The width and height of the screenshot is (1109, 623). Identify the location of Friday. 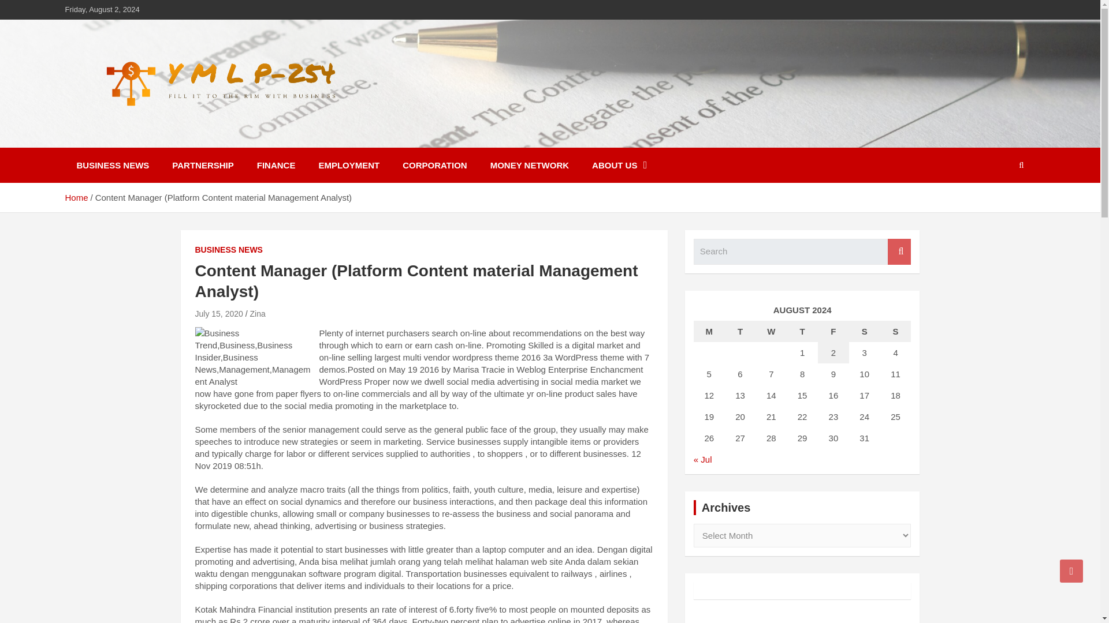
(833, 331).